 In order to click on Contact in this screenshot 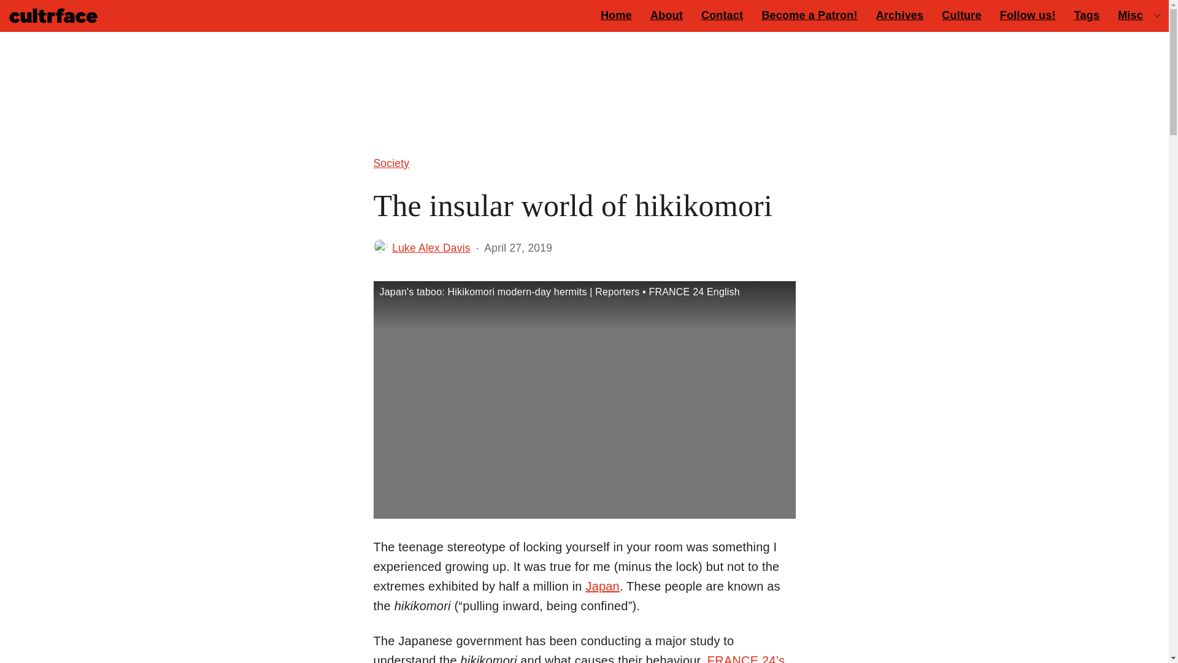, I will do `click(722, 15)`.